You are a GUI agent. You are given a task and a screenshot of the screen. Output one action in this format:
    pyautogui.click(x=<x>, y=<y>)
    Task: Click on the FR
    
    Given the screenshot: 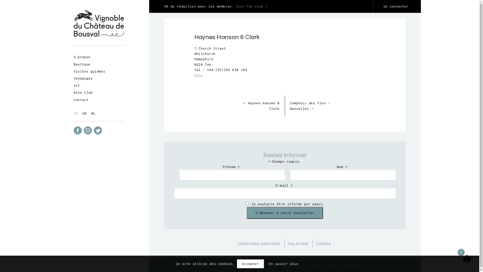 What is the action you would take?
    pyautogui.click(x=77, y=113)
    